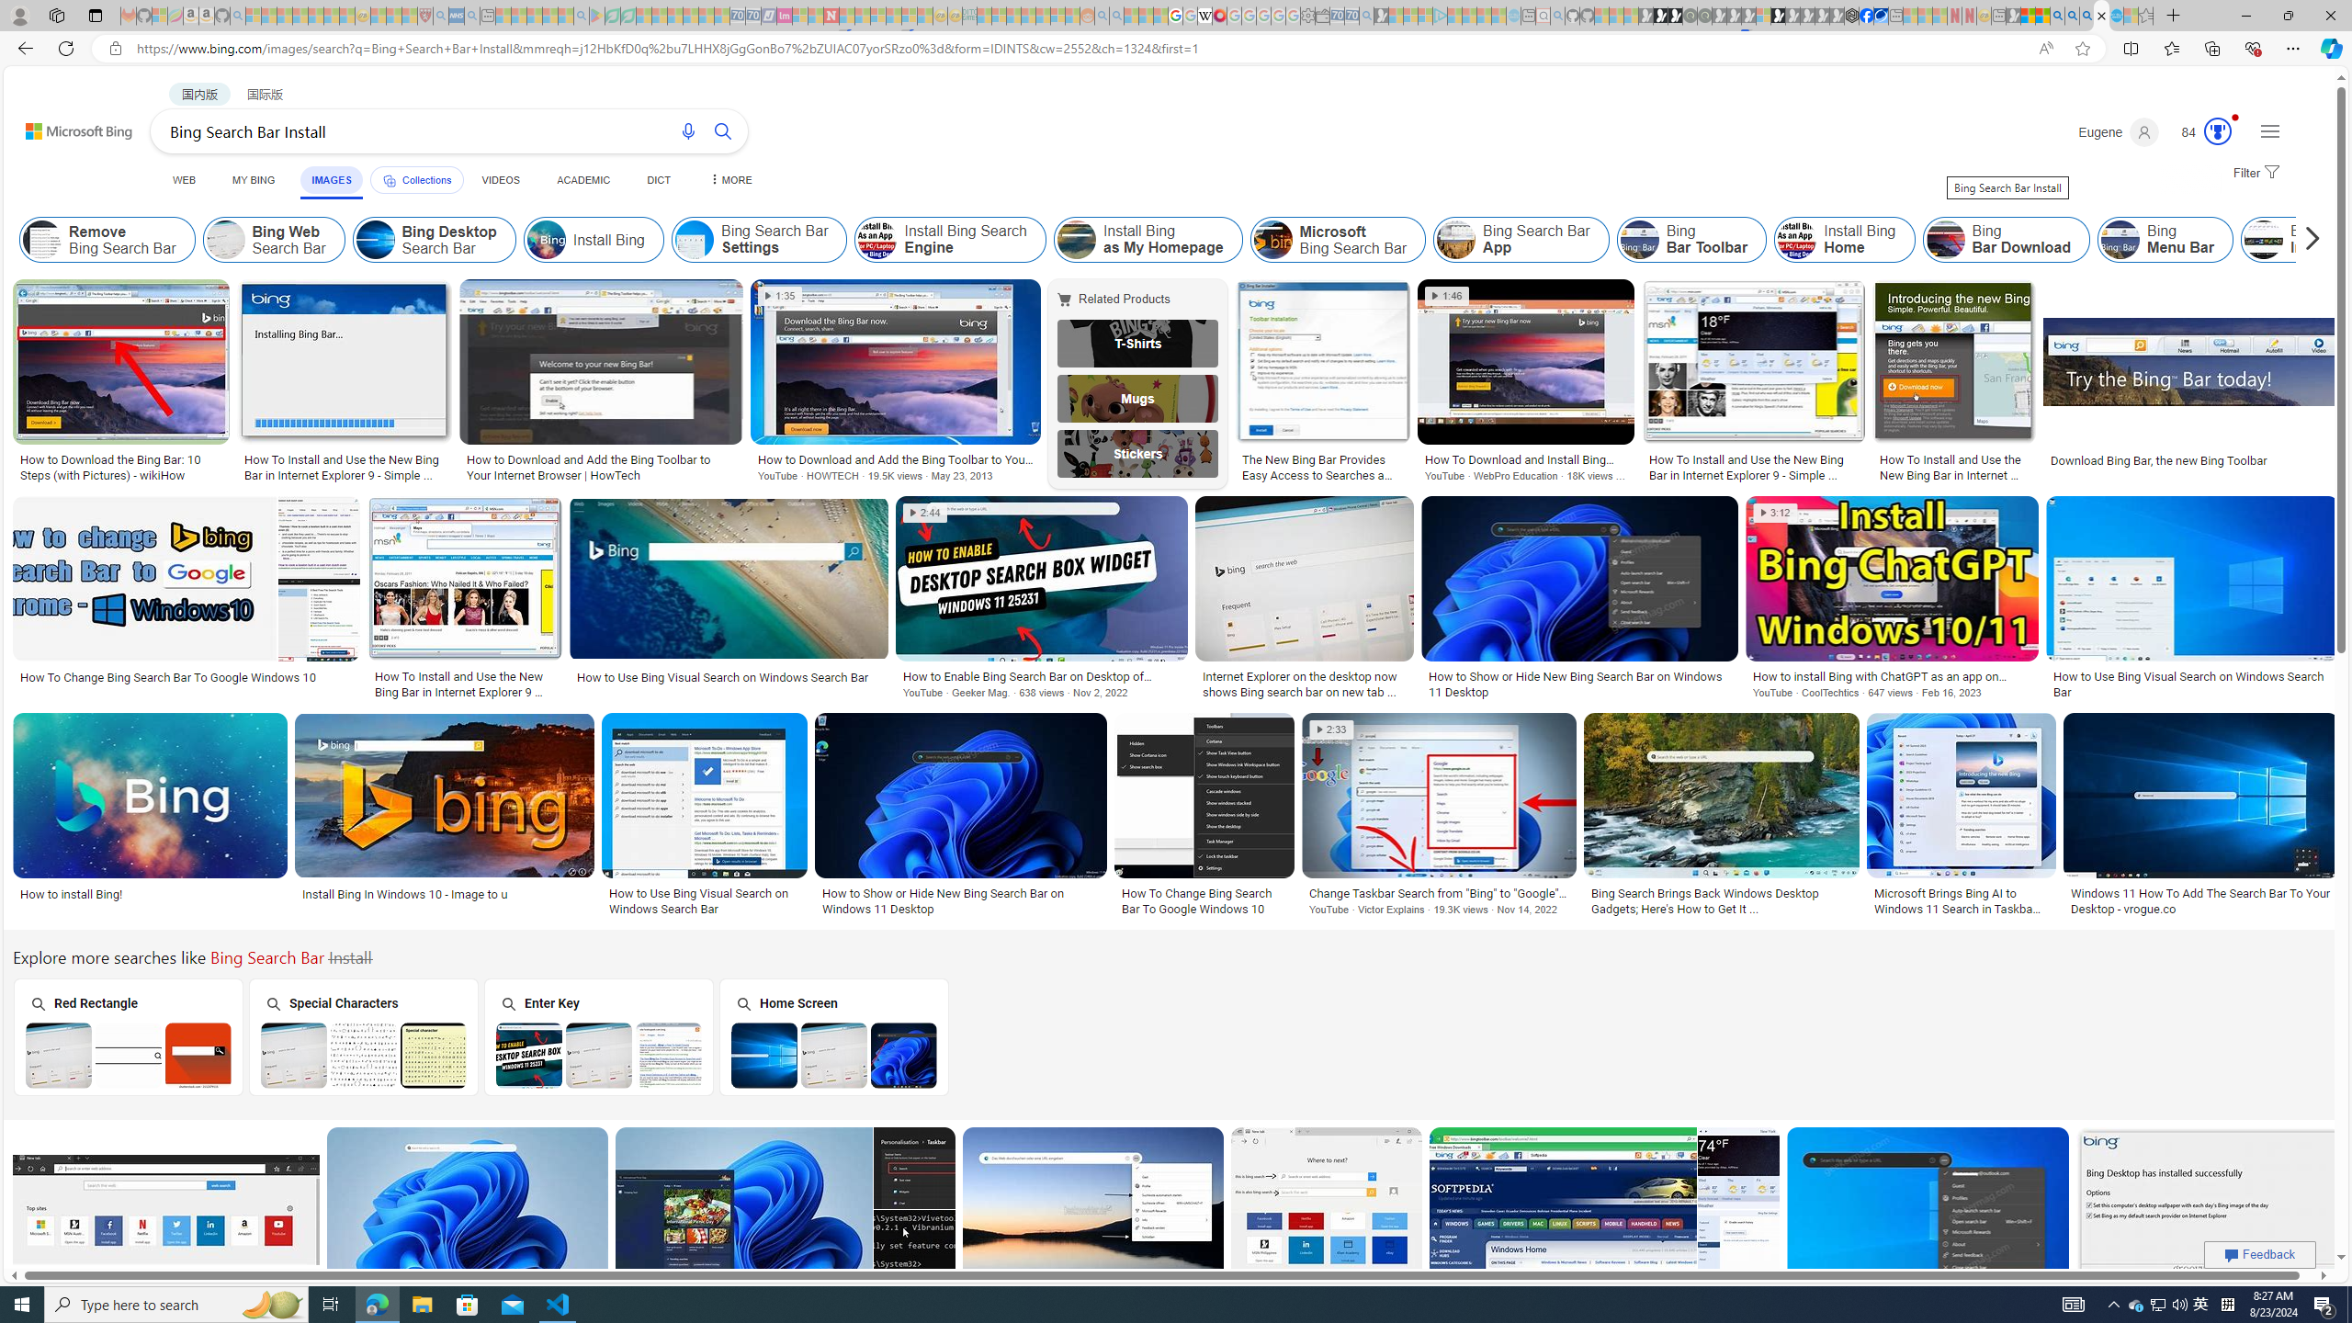 This screenshot has width=2352, height=1323. What do you see at coordinates (1762, 16) in the screenshot?
I see `Sign in to your account - Sleeping` at bounding box center [1762, 16].